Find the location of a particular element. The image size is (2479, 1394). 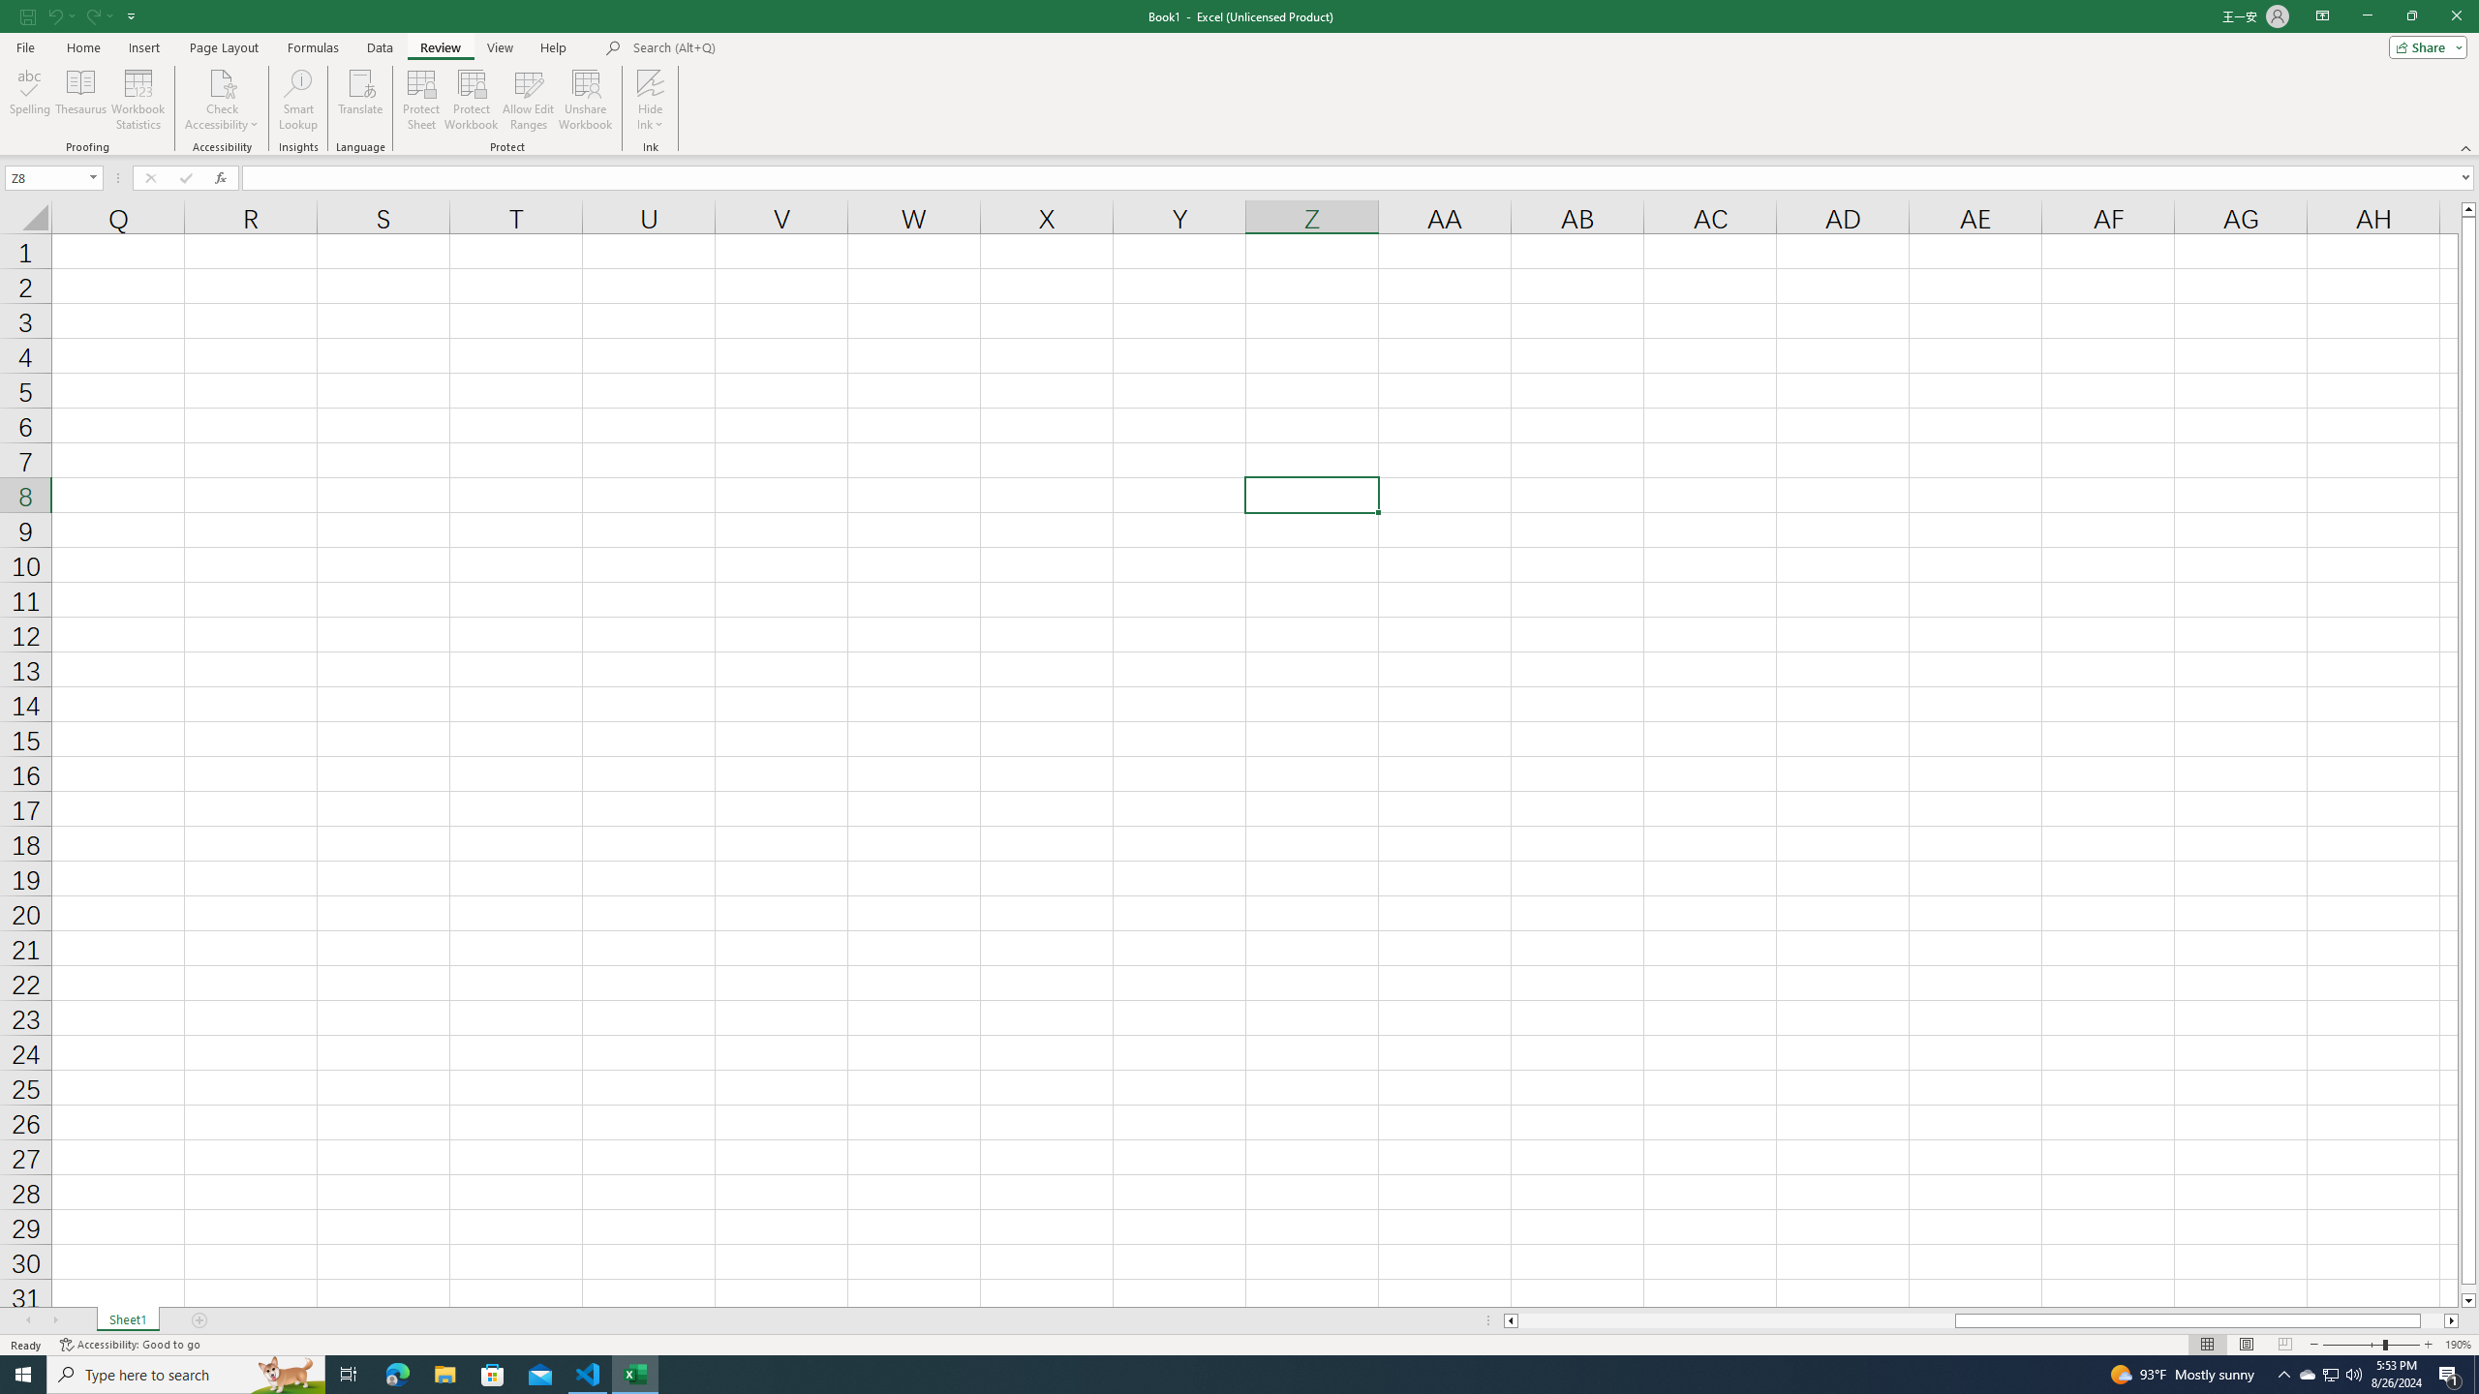

Zoom Out is located at coordinates (2352, 1345).